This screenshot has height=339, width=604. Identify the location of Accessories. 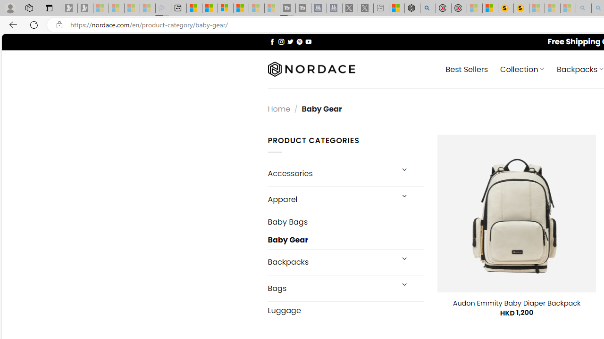
(330, 173).